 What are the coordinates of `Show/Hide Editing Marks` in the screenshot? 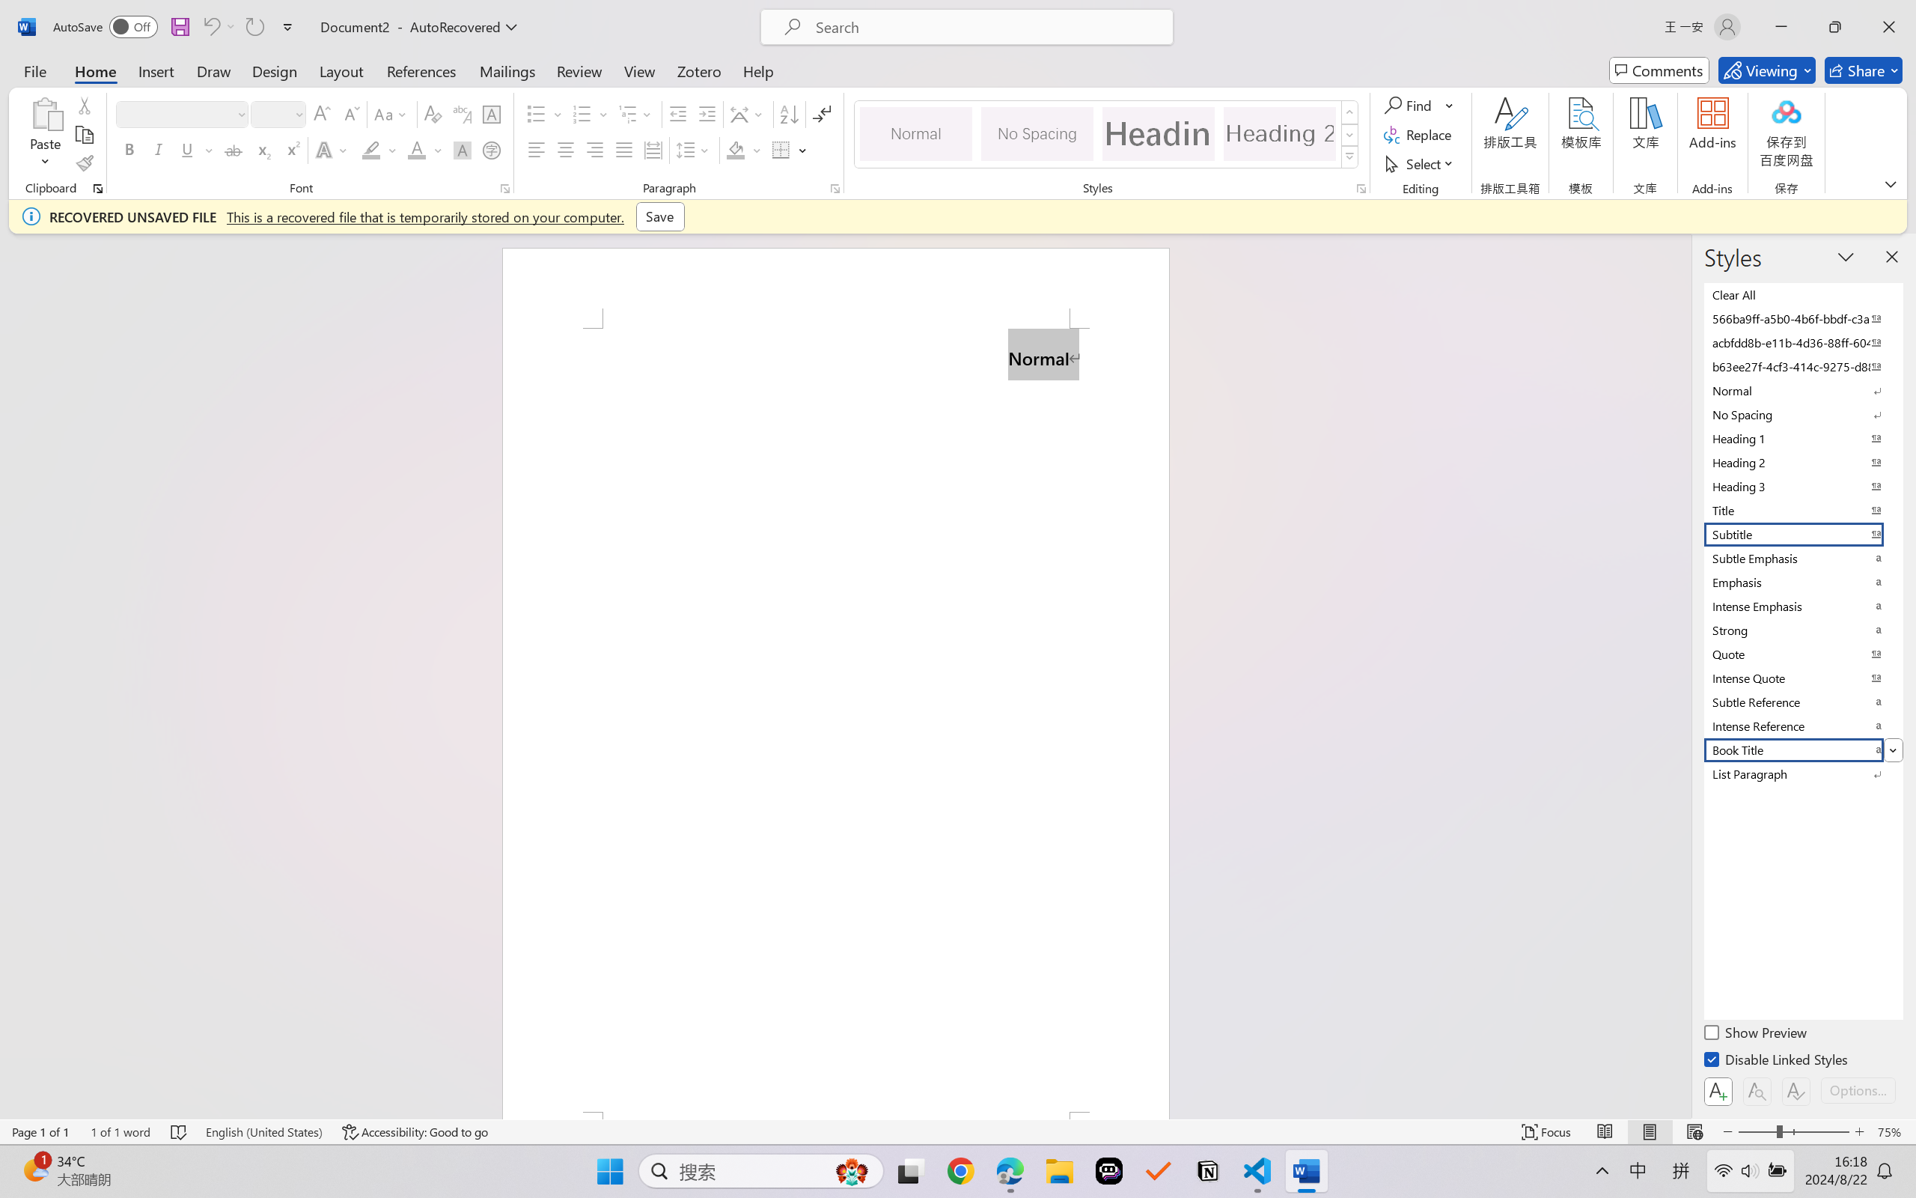 It's located at (822, 114).